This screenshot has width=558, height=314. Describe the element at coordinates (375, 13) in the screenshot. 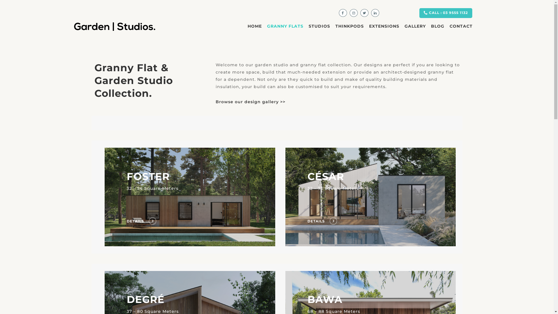

I see `linkedin` at that location.